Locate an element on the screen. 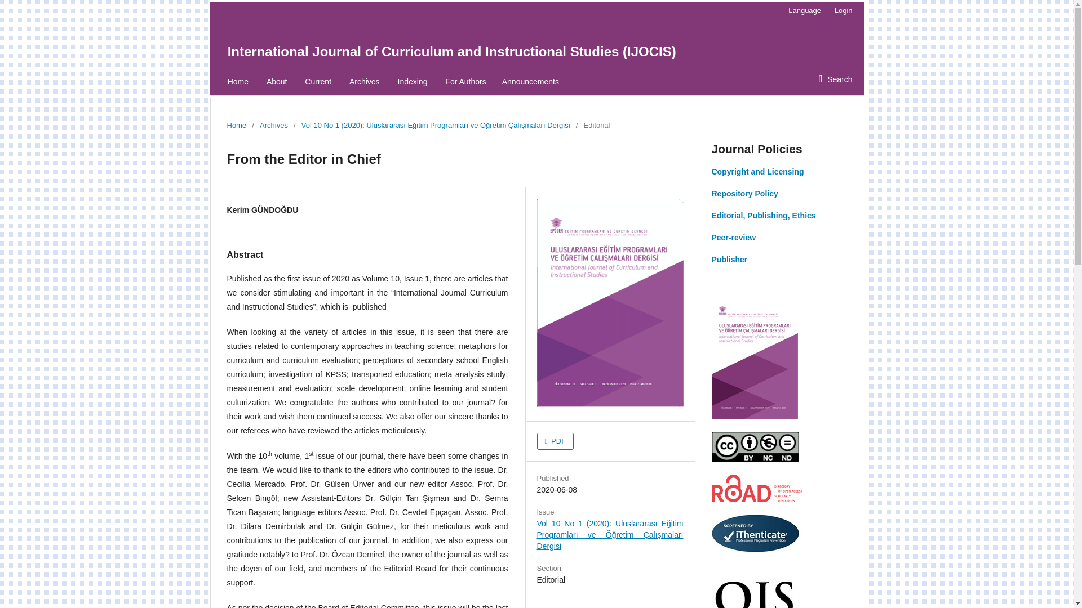 This screenshot has width=1082, height=608. Archives is located at coordinates (273, 125).